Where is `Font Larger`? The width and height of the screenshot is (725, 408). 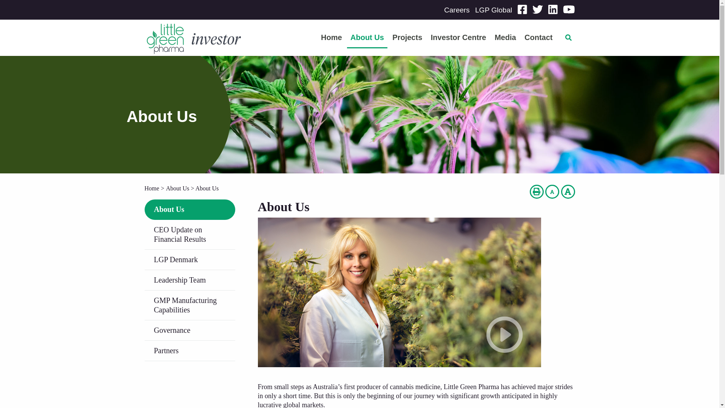
Font Larger is located at coordinates (568, 192).